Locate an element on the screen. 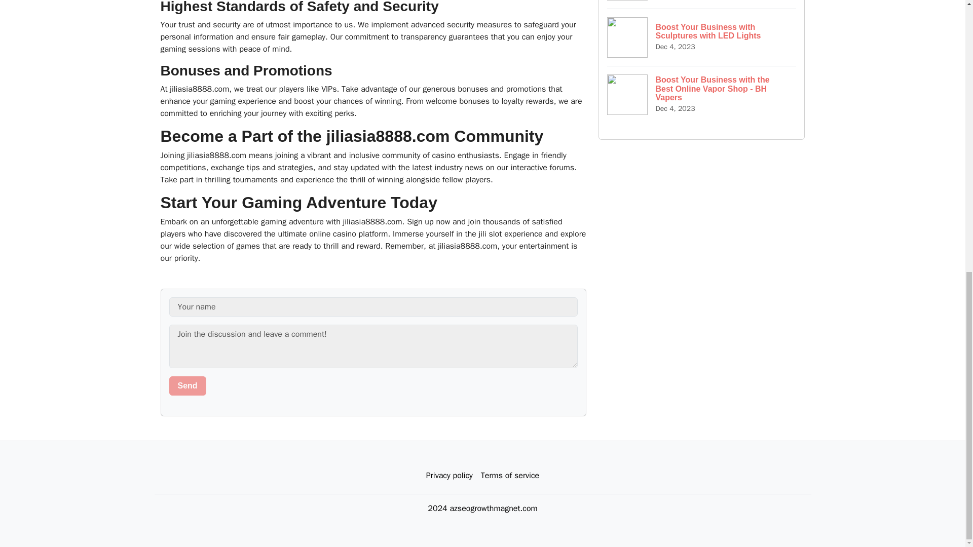 The image size is (973, 547). Send is located at coordinates (188, 386).